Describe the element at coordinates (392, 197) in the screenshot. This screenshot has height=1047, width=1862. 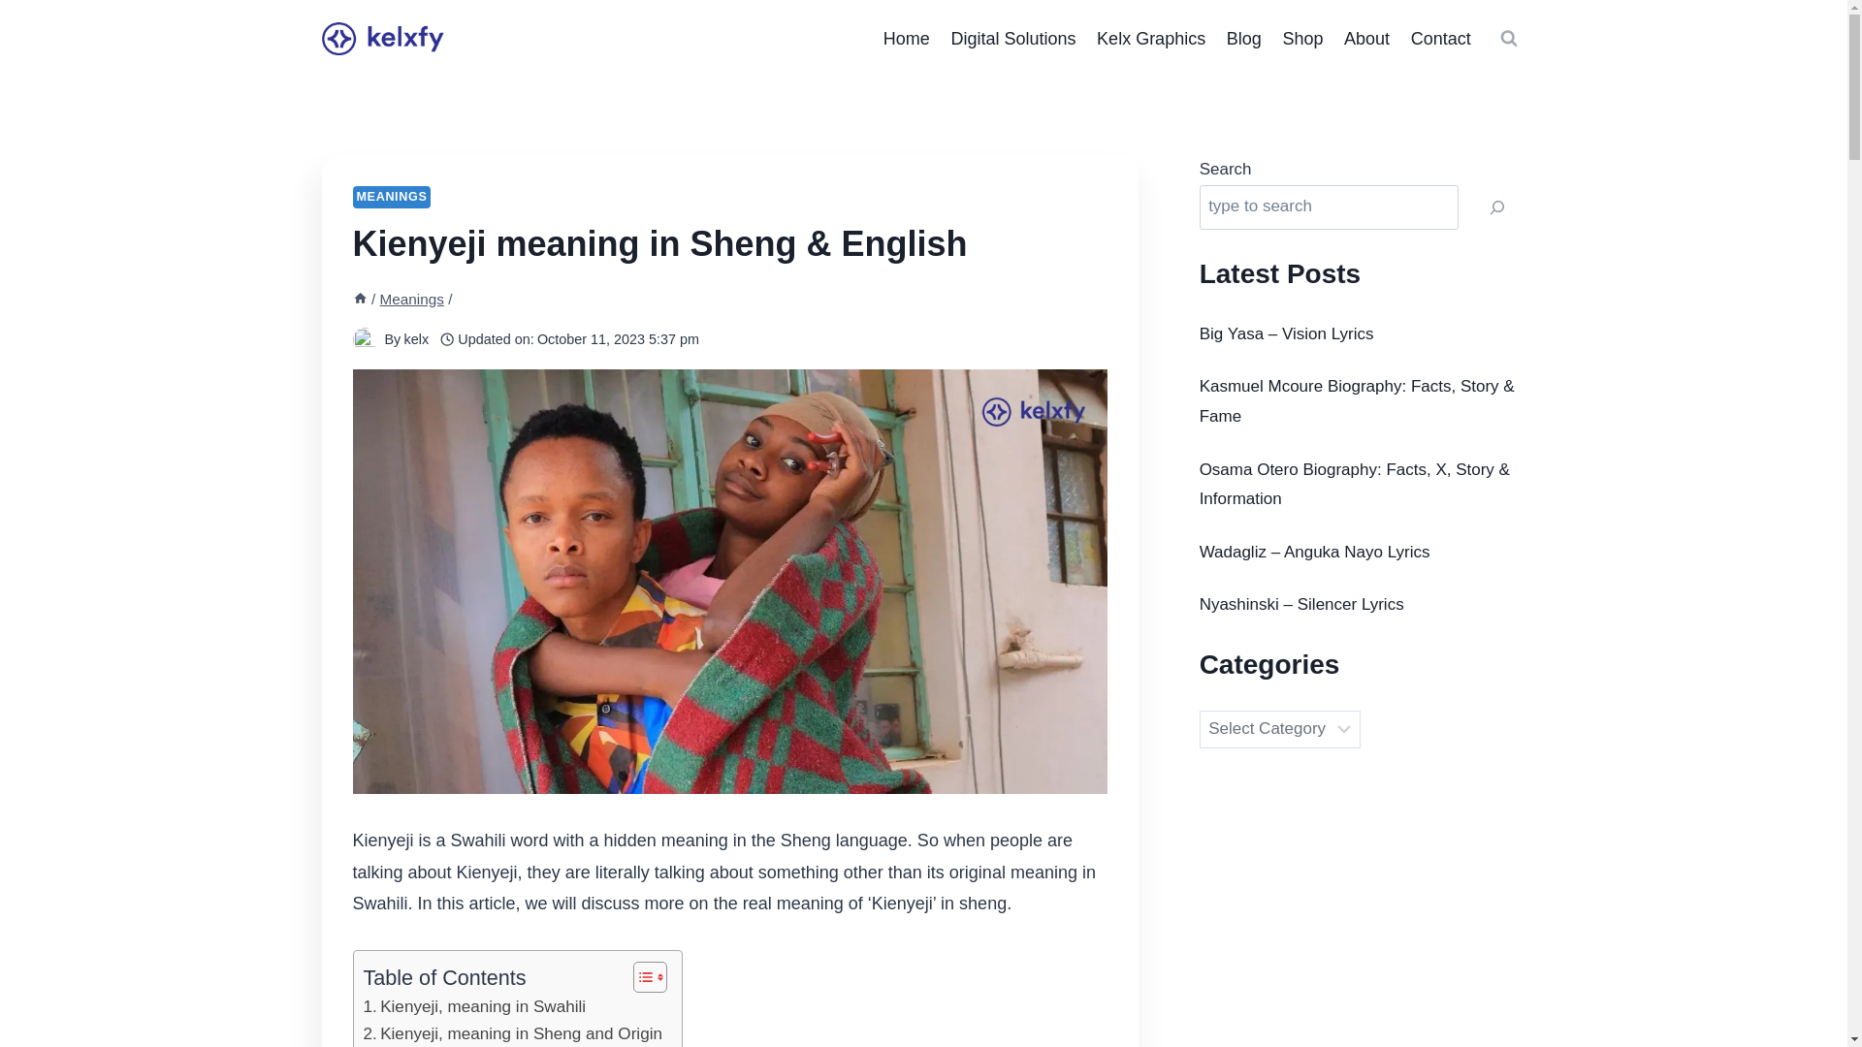
I see `MEANINGS` at that location.